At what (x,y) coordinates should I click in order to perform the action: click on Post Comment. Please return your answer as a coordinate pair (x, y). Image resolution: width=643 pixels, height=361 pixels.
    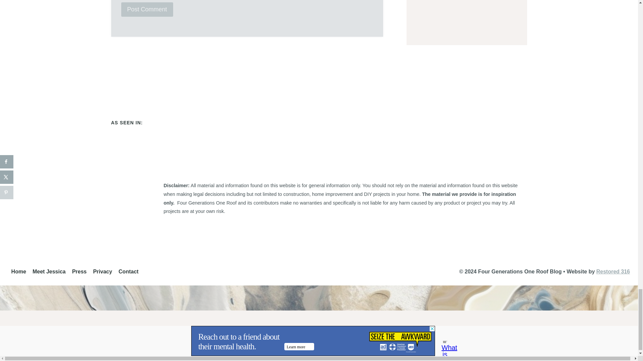
    Looking at the image, I should click on (147, 9).